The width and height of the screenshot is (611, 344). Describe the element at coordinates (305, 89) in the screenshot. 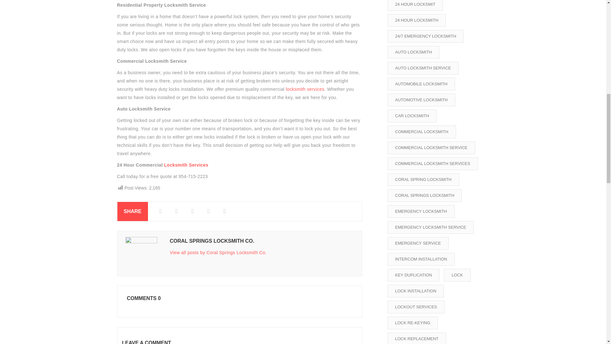

I see `locksmith services` at that location.